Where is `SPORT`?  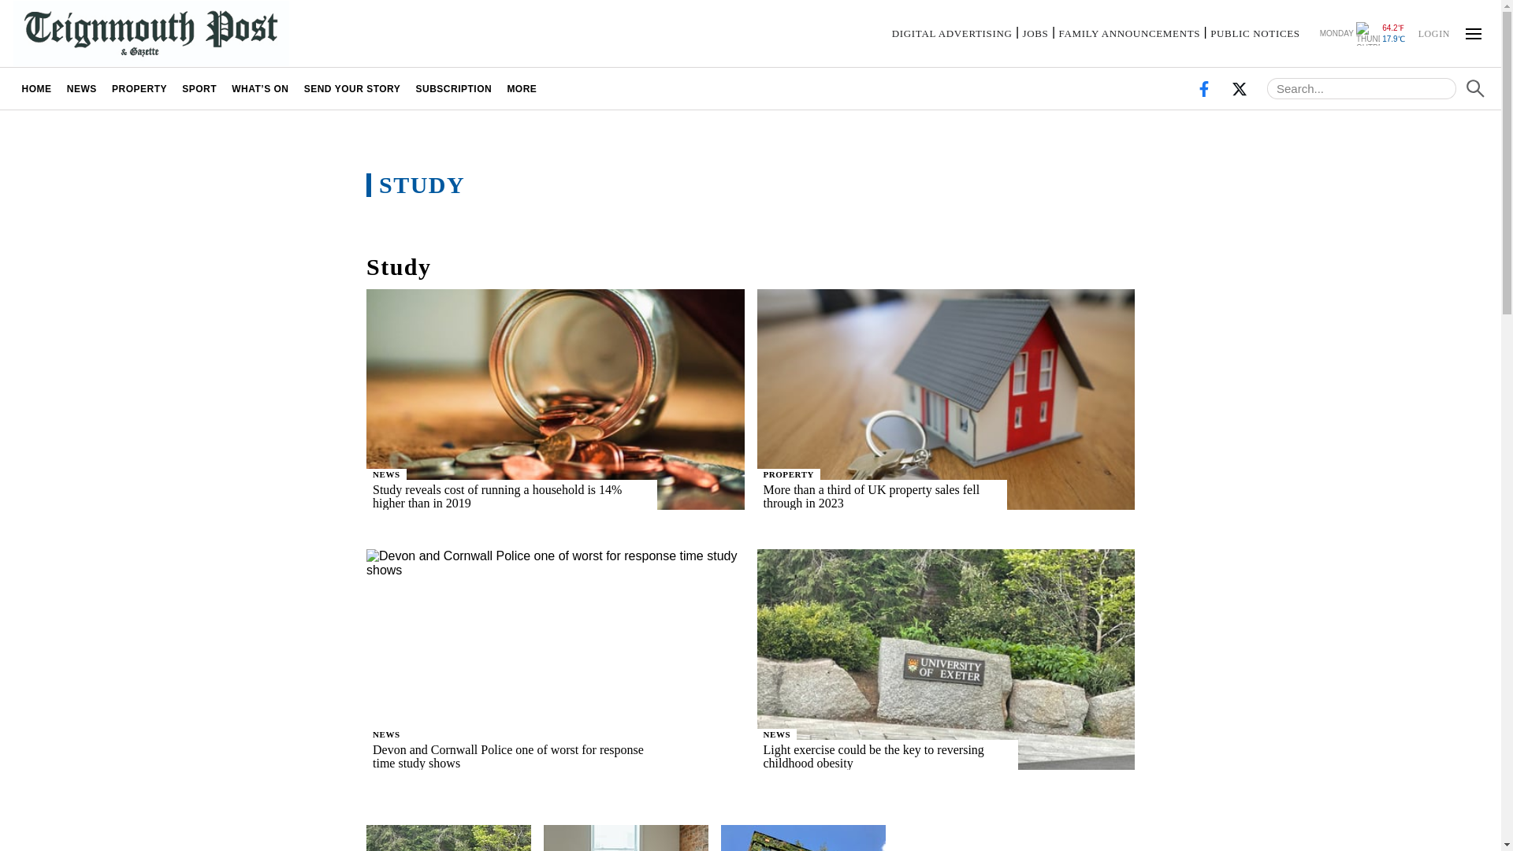 SPORT is located at coordinates (199, 88).